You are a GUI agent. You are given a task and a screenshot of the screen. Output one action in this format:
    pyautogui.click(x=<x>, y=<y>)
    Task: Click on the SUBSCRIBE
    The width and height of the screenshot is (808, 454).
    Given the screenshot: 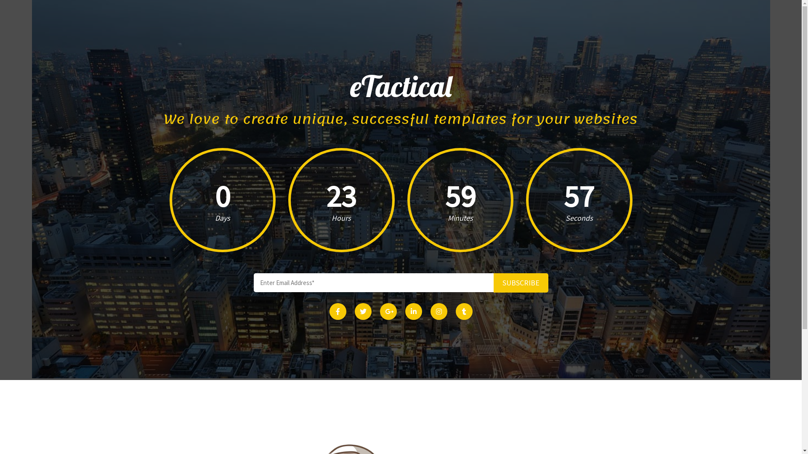 What is the action you would take?
    pyautogui.click(x=521, y=283)
    